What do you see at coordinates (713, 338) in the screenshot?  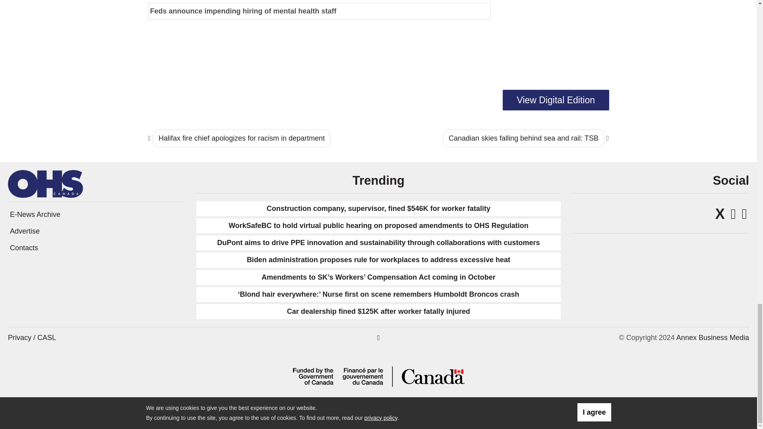 I see `Annex Business Media` at bounding box center [713, 338].